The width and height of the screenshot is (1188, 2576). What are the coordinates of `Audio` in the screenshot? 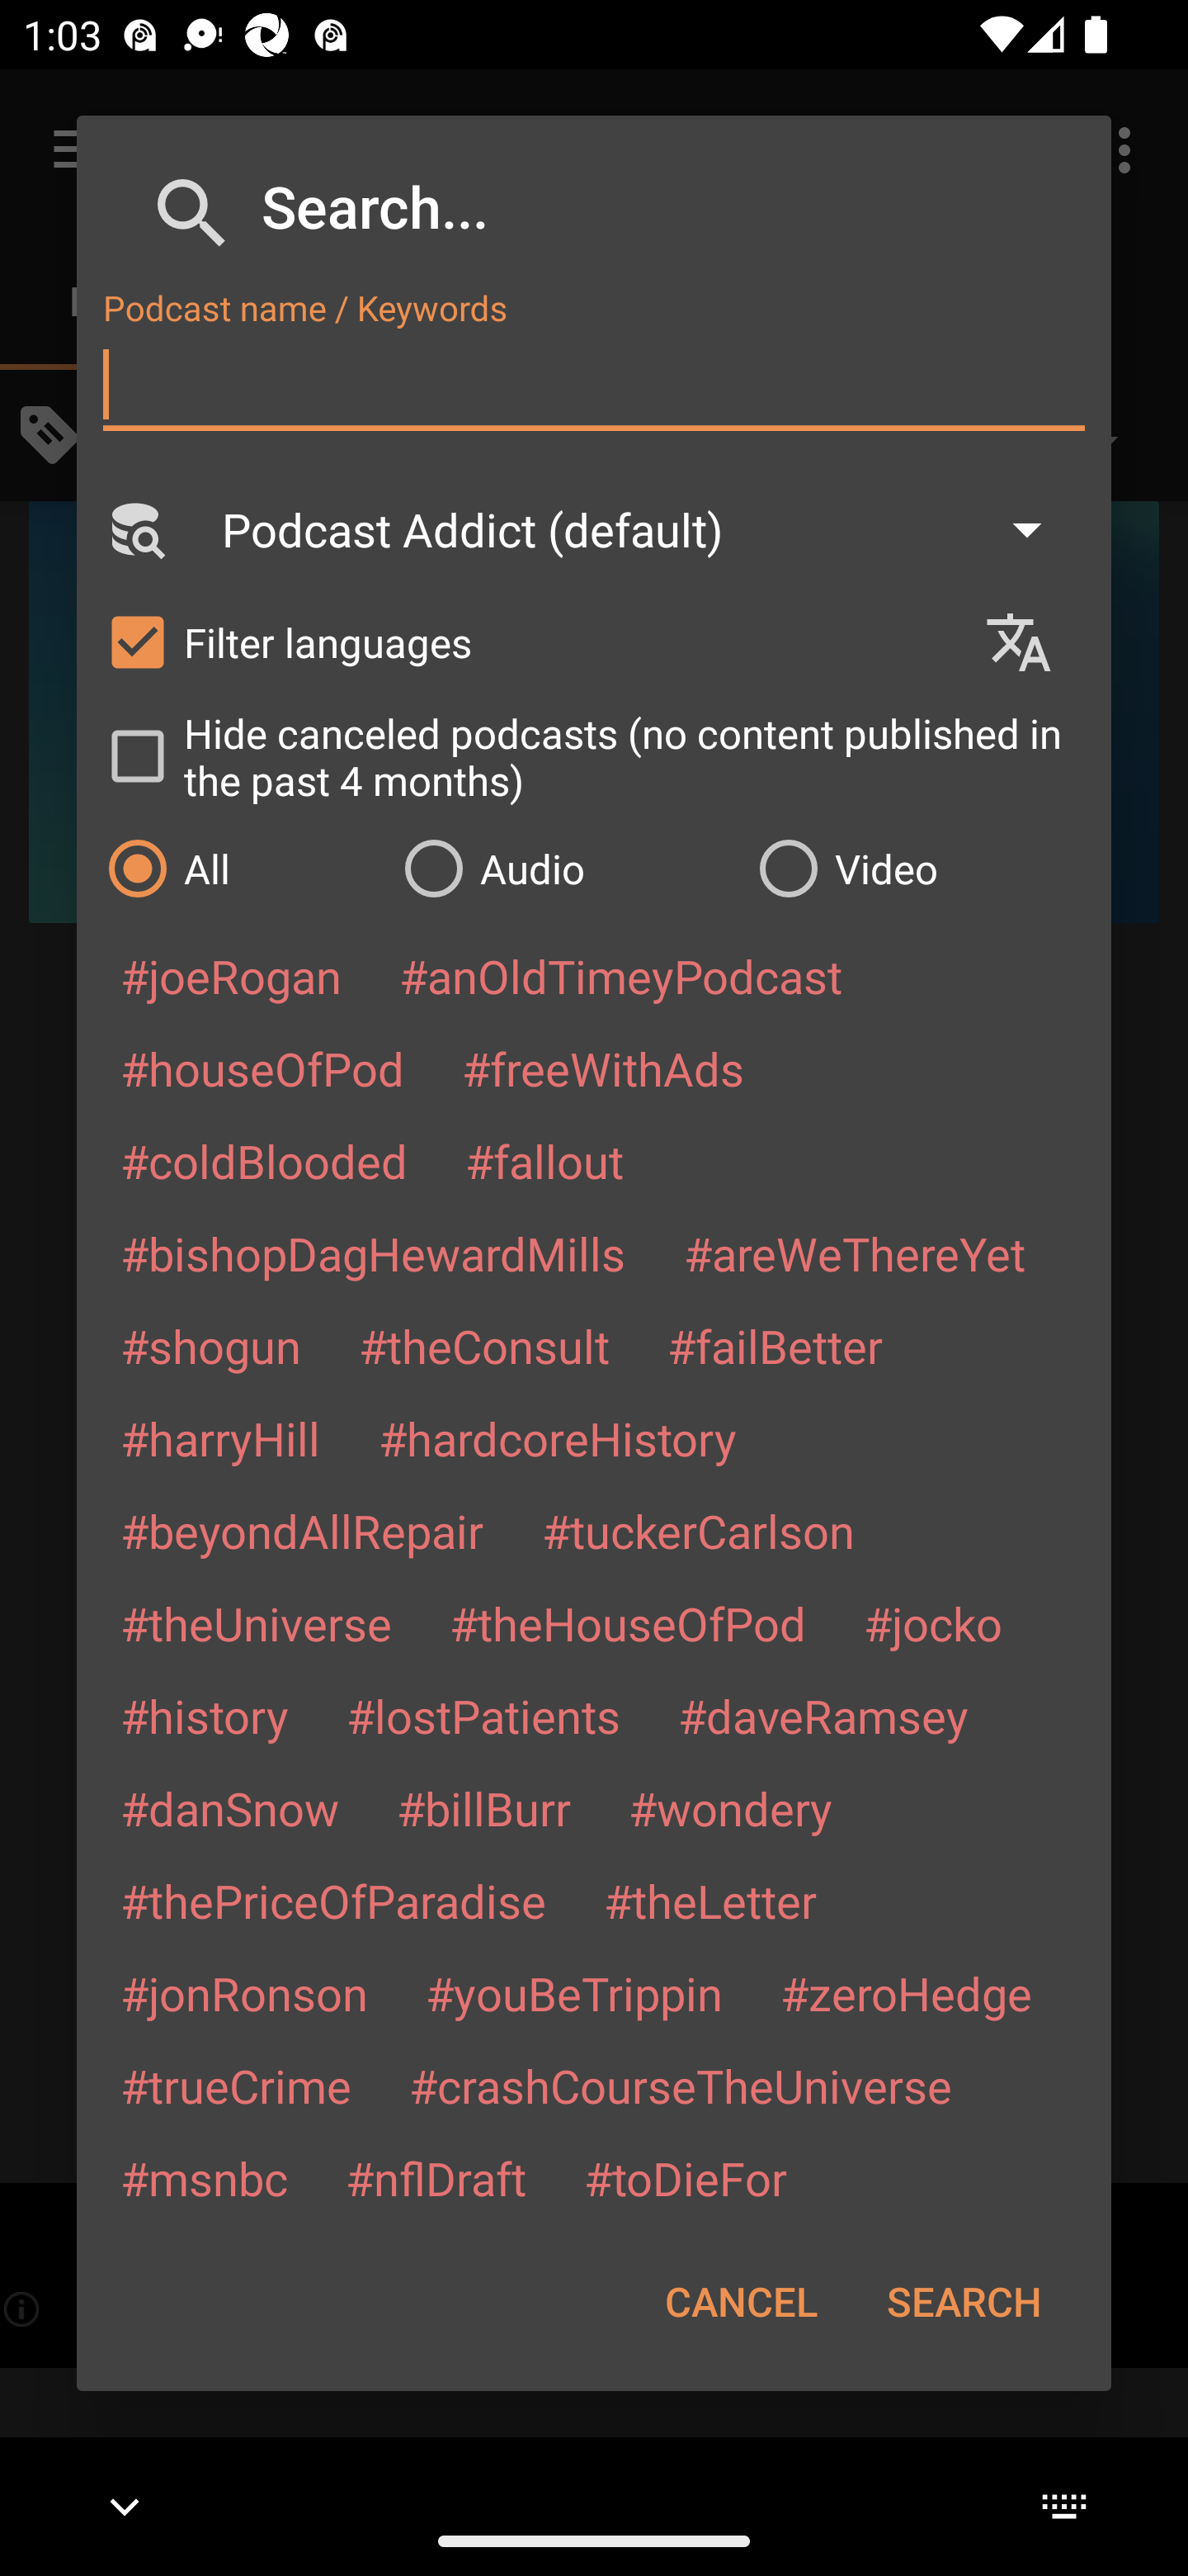 It's located at (564, 868).